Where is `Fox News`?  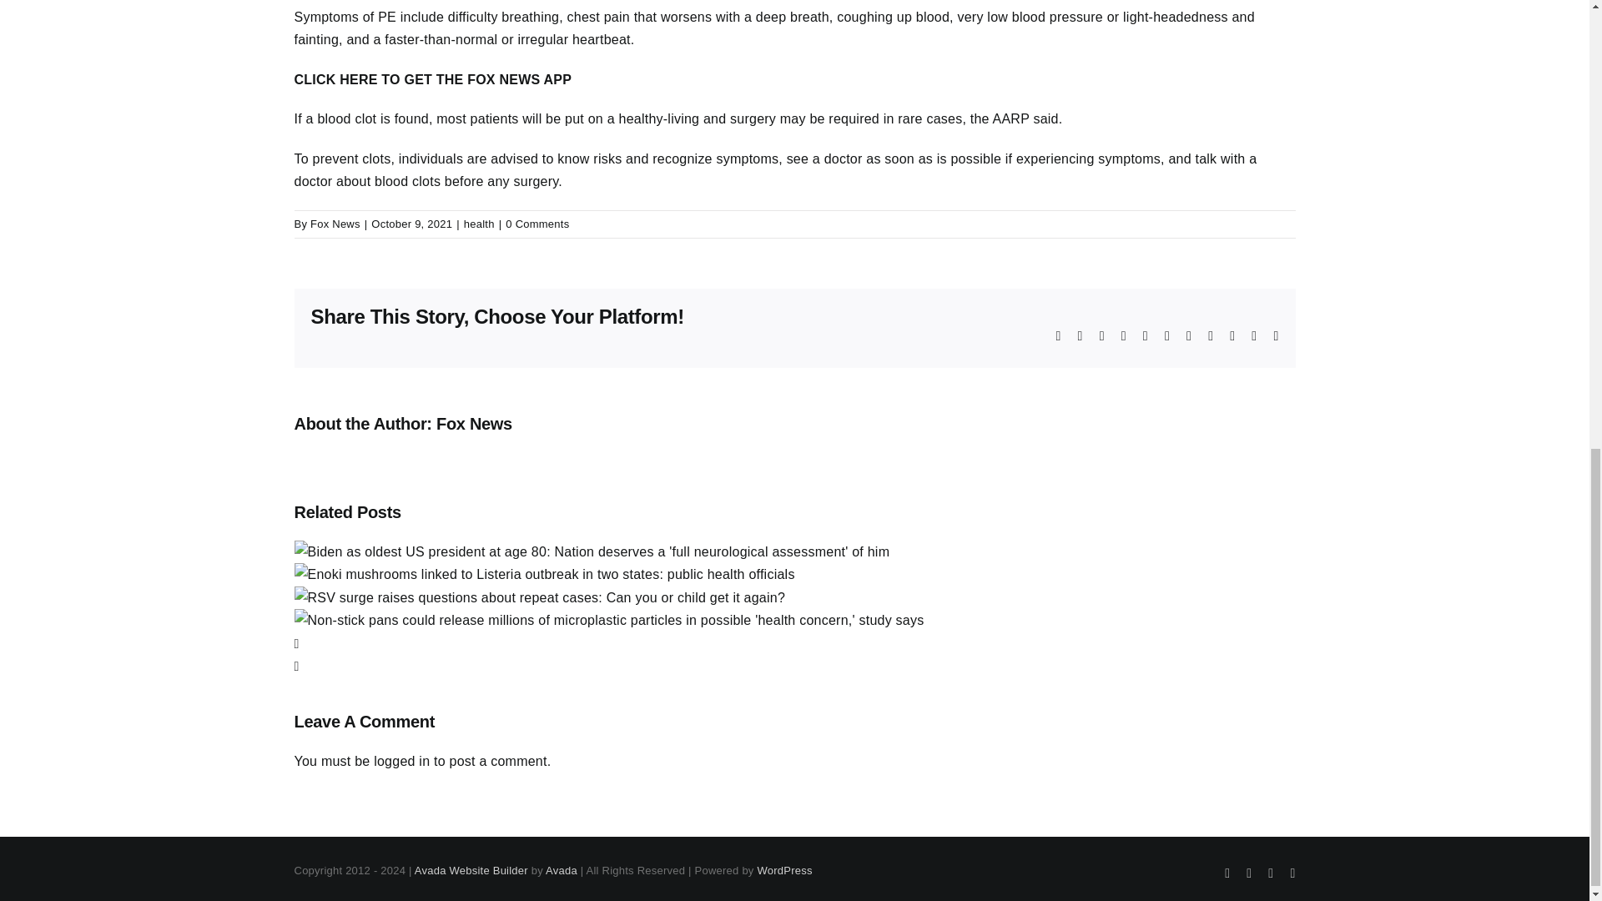
Fox News is located at coordinates (335, 224).